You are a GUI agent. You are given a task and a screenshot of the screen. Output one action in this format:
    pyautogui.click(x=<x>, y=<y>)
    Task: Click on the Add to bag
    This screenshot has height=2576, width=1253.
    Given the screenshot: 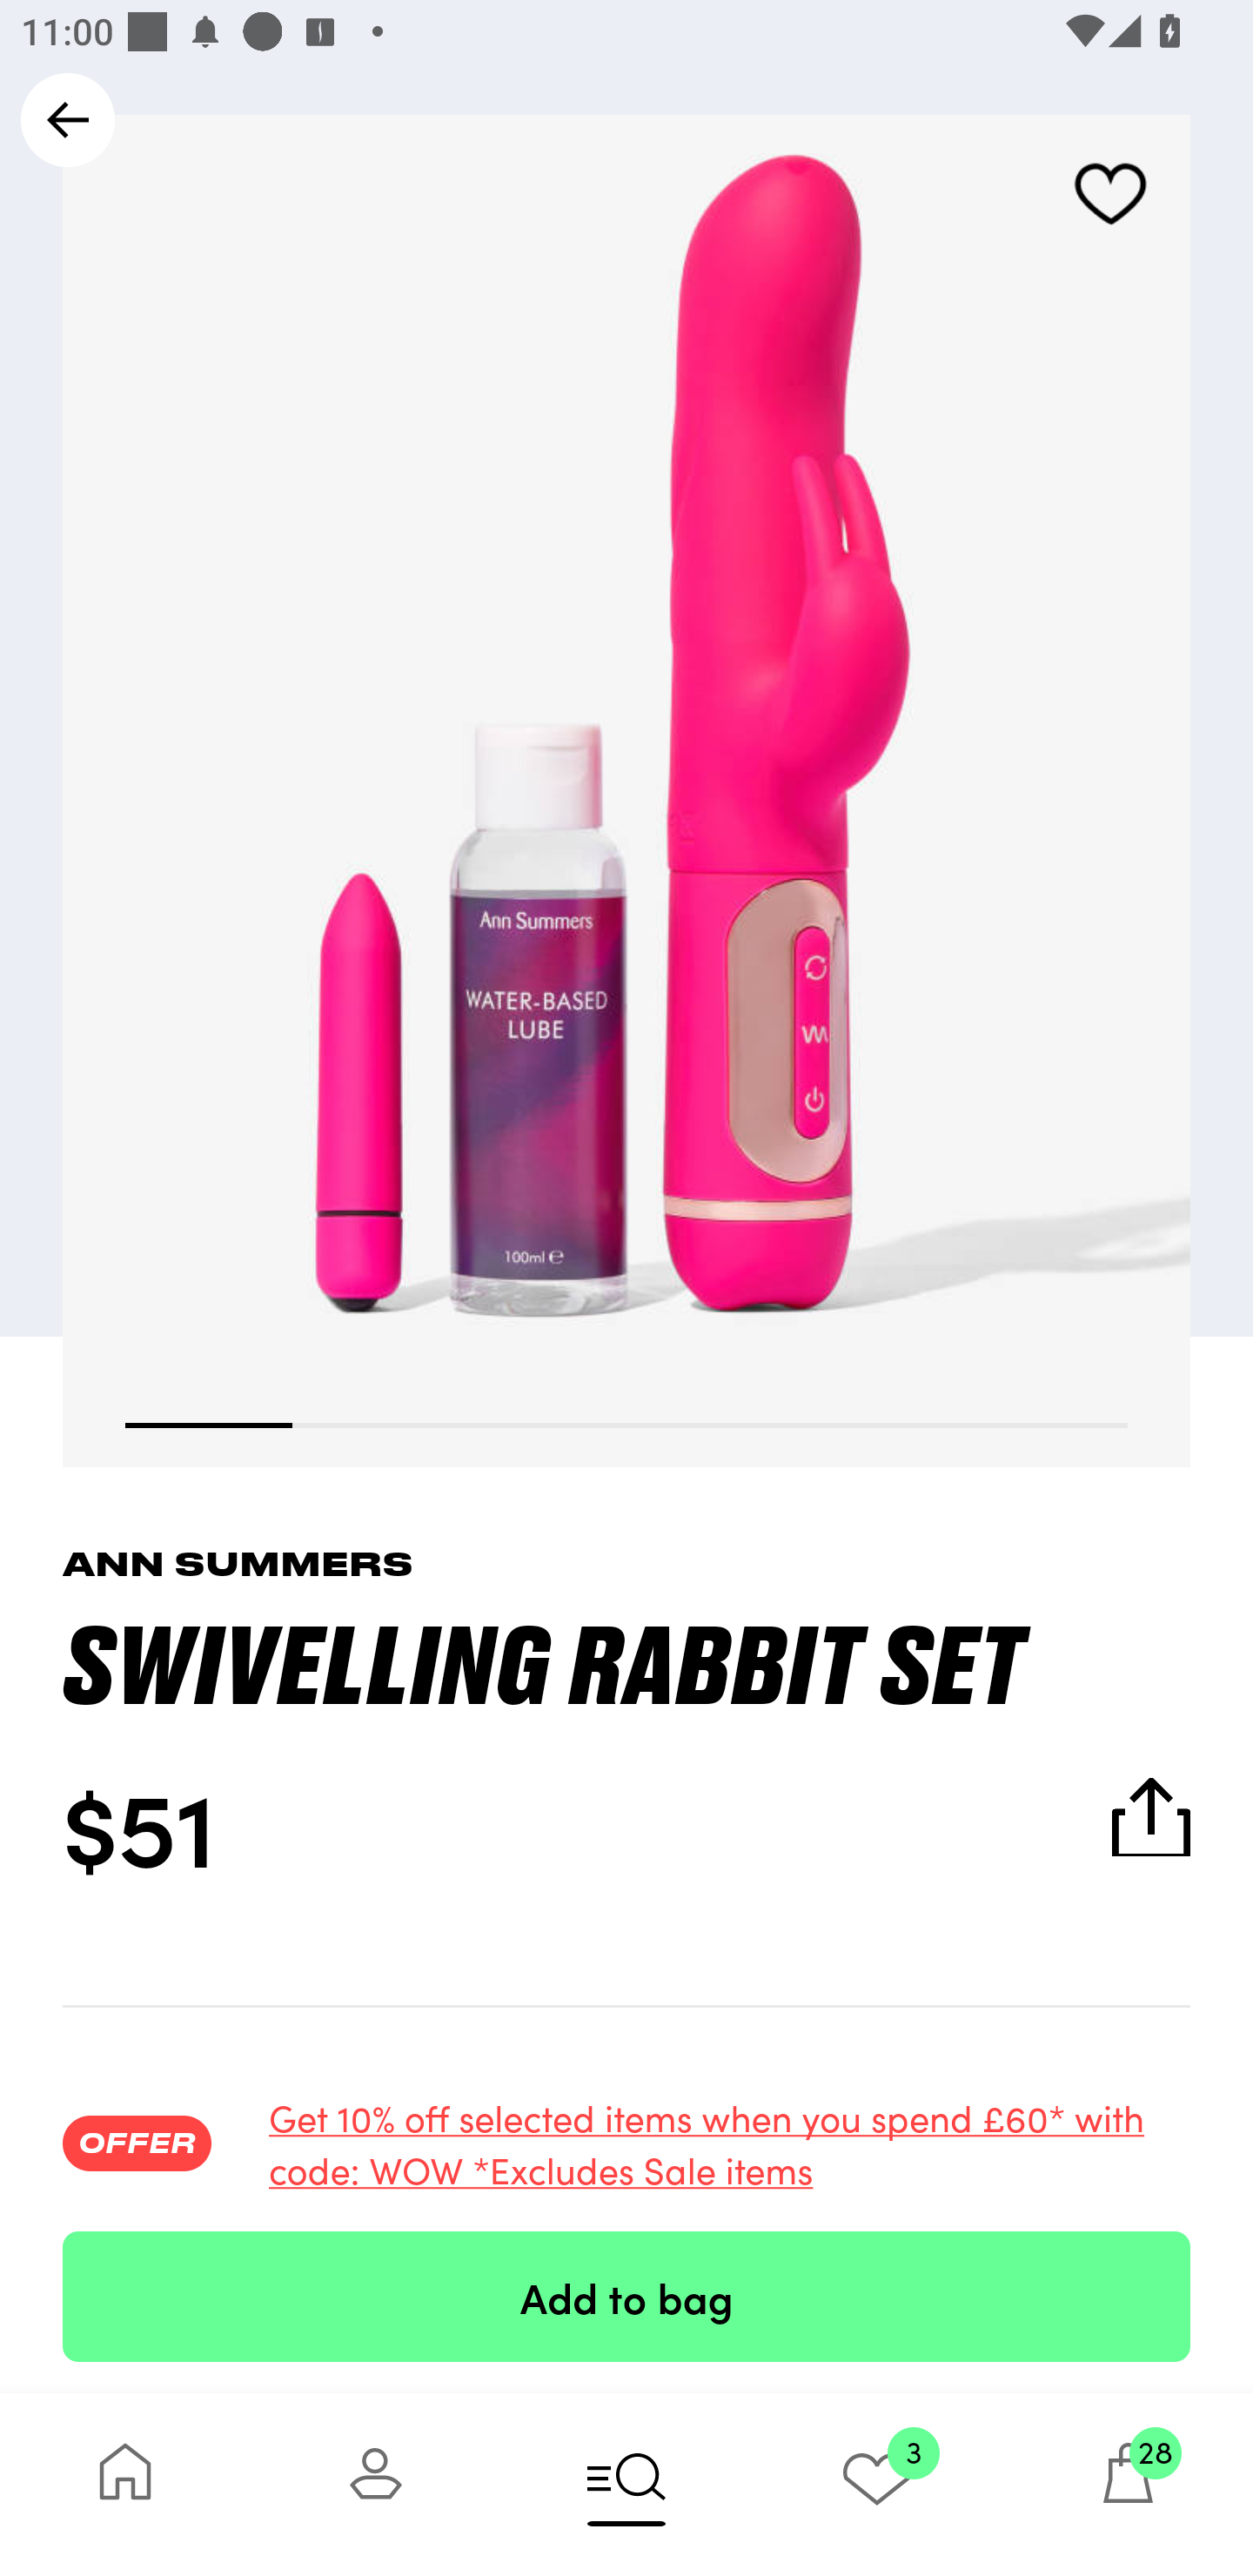 What is the action you would take?
    pyautogui.click(x=626, y=2296)
    